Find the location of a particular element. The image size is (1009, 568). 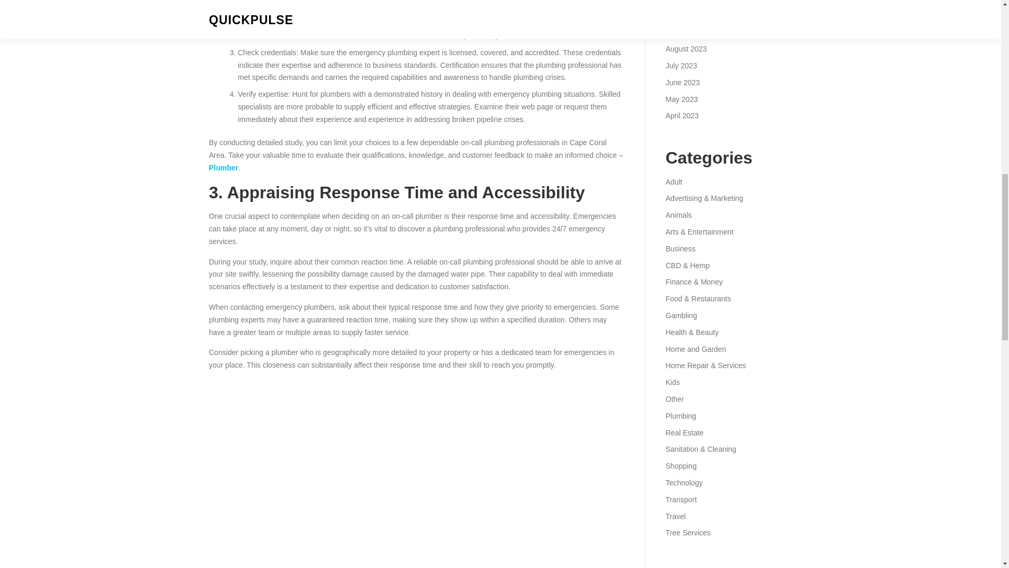

April 2023 is located at coordinates (681, 115).